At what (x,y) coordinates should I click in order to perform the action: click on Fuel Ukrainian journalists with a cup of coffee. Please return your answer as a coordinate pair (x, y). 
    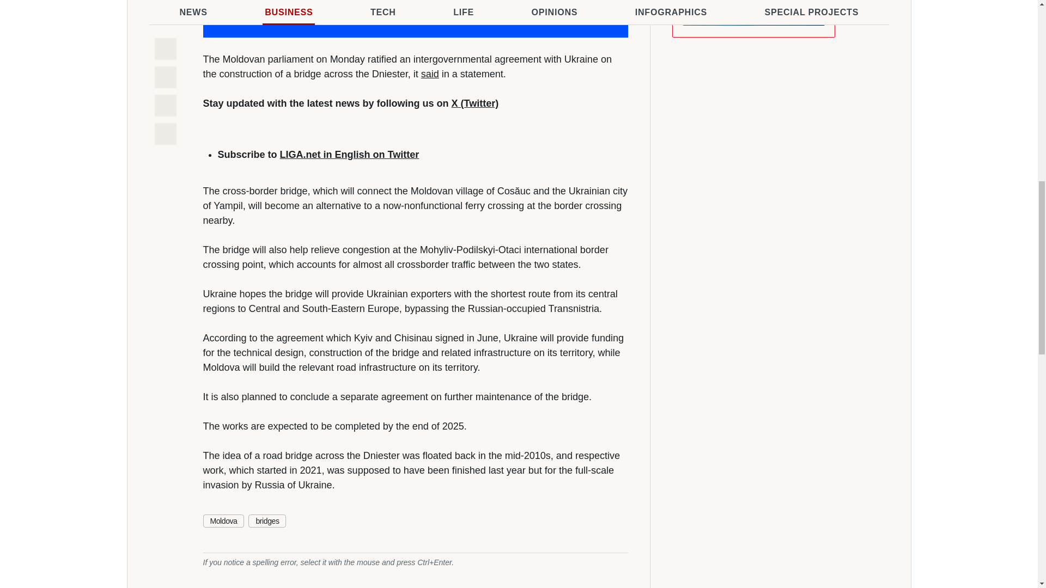
    Looking at the image, I should click on (415, 19).